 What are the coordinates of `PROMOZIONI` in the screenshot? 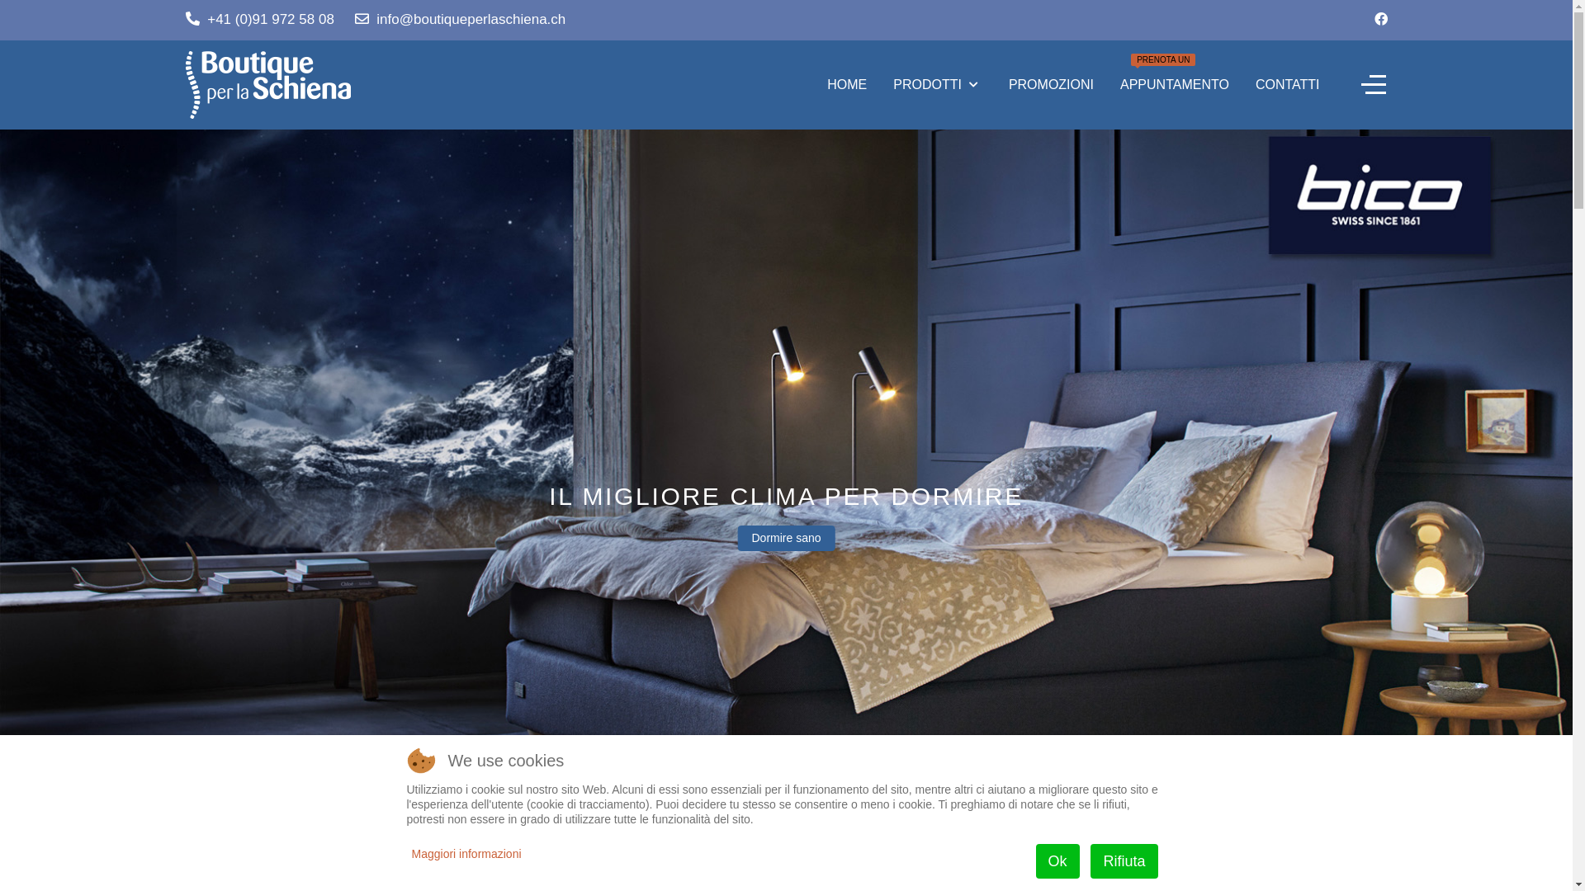 It's located at (1052, 85).